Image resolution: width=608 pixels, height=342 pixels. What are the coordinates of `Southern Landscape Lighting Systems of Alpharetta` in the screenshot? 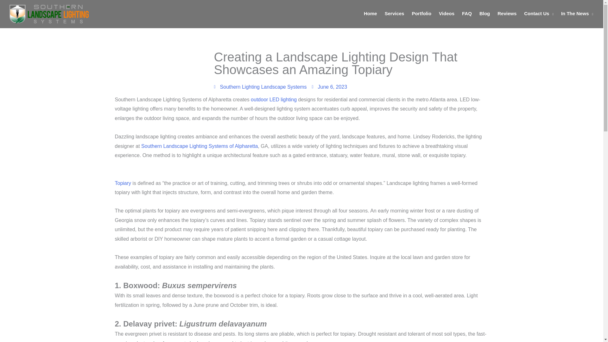 It's located at (199, 146).